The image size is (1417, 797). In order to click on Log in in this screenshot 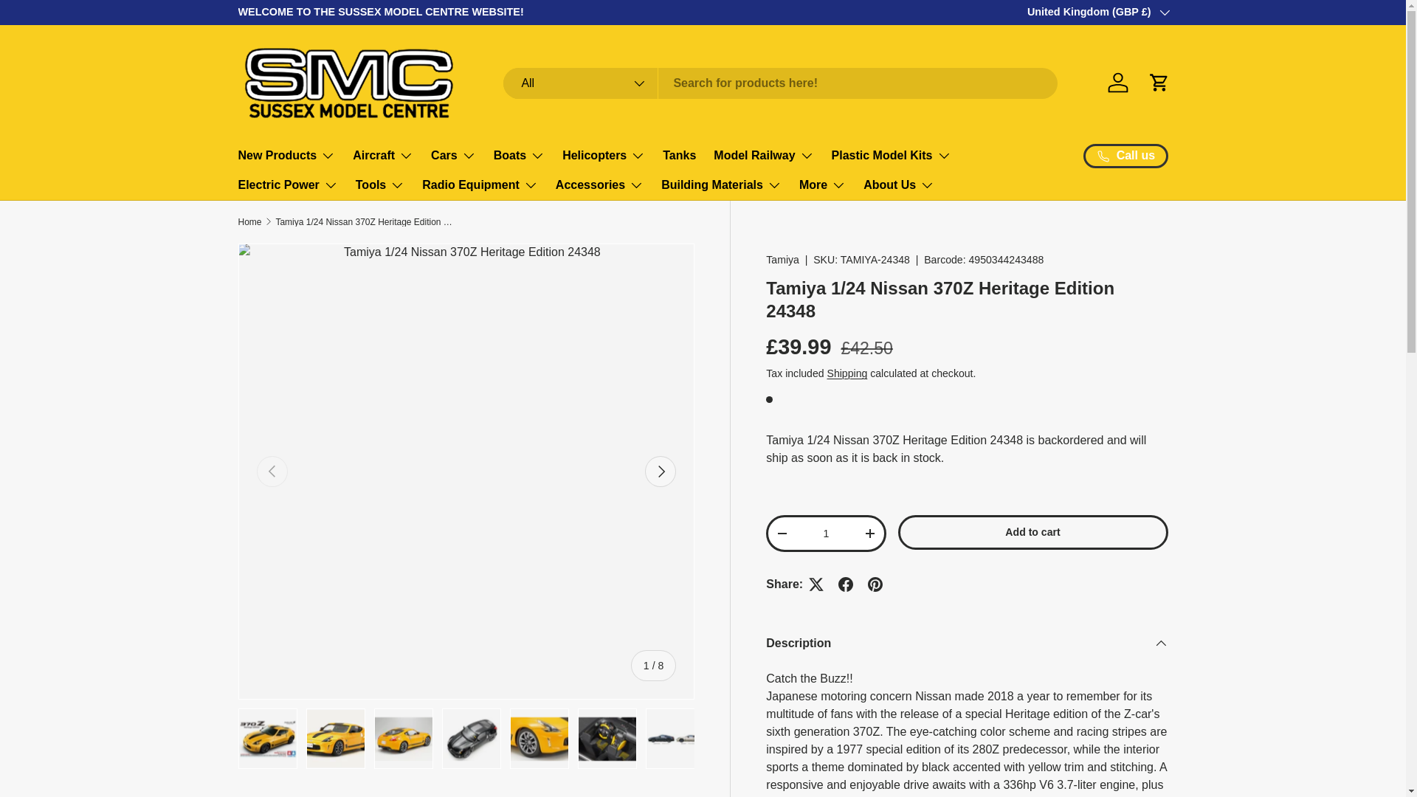, I will do `click(1117, 82)`.